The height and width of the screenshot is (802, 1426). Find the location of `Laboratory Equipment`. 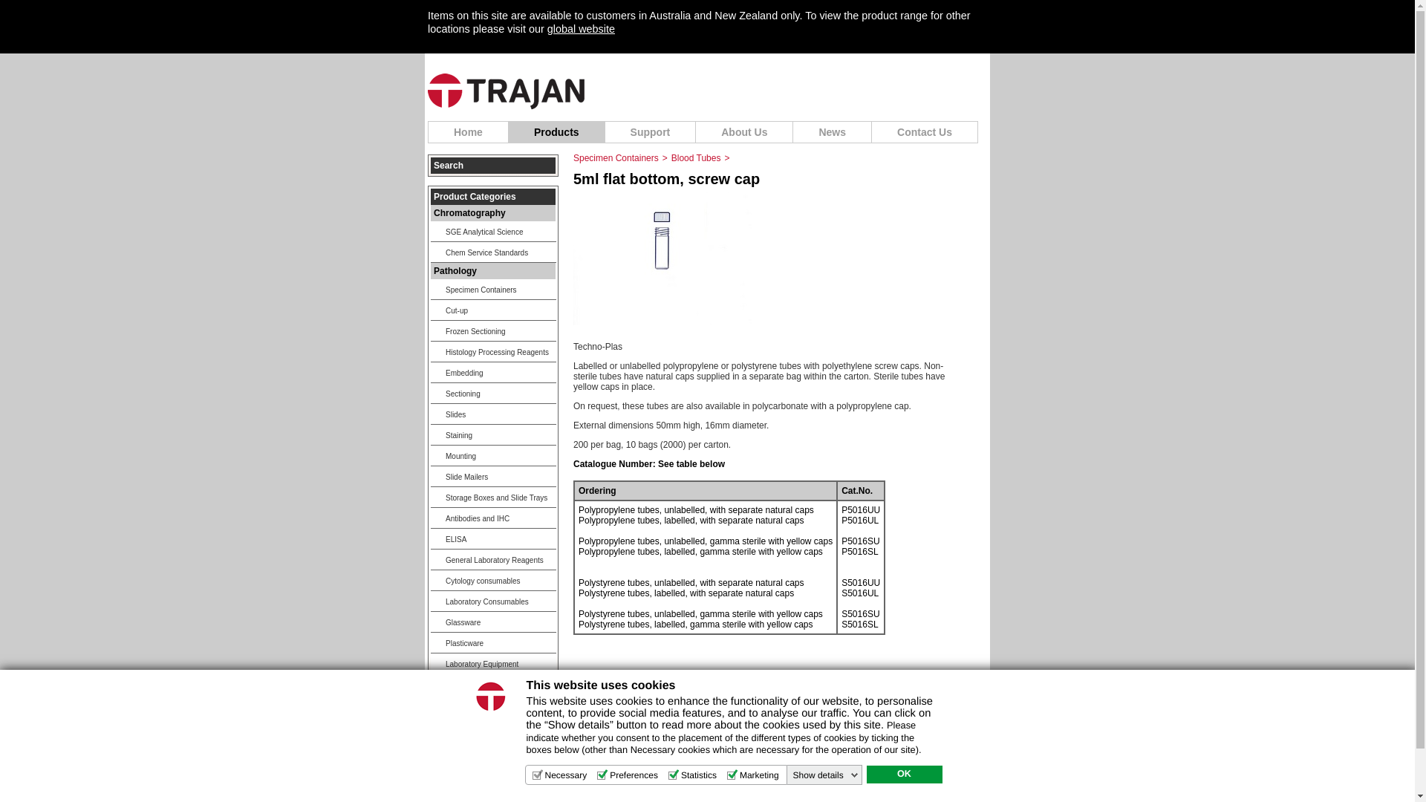

Laboratory Equipment is located at coordinates (493, 664).